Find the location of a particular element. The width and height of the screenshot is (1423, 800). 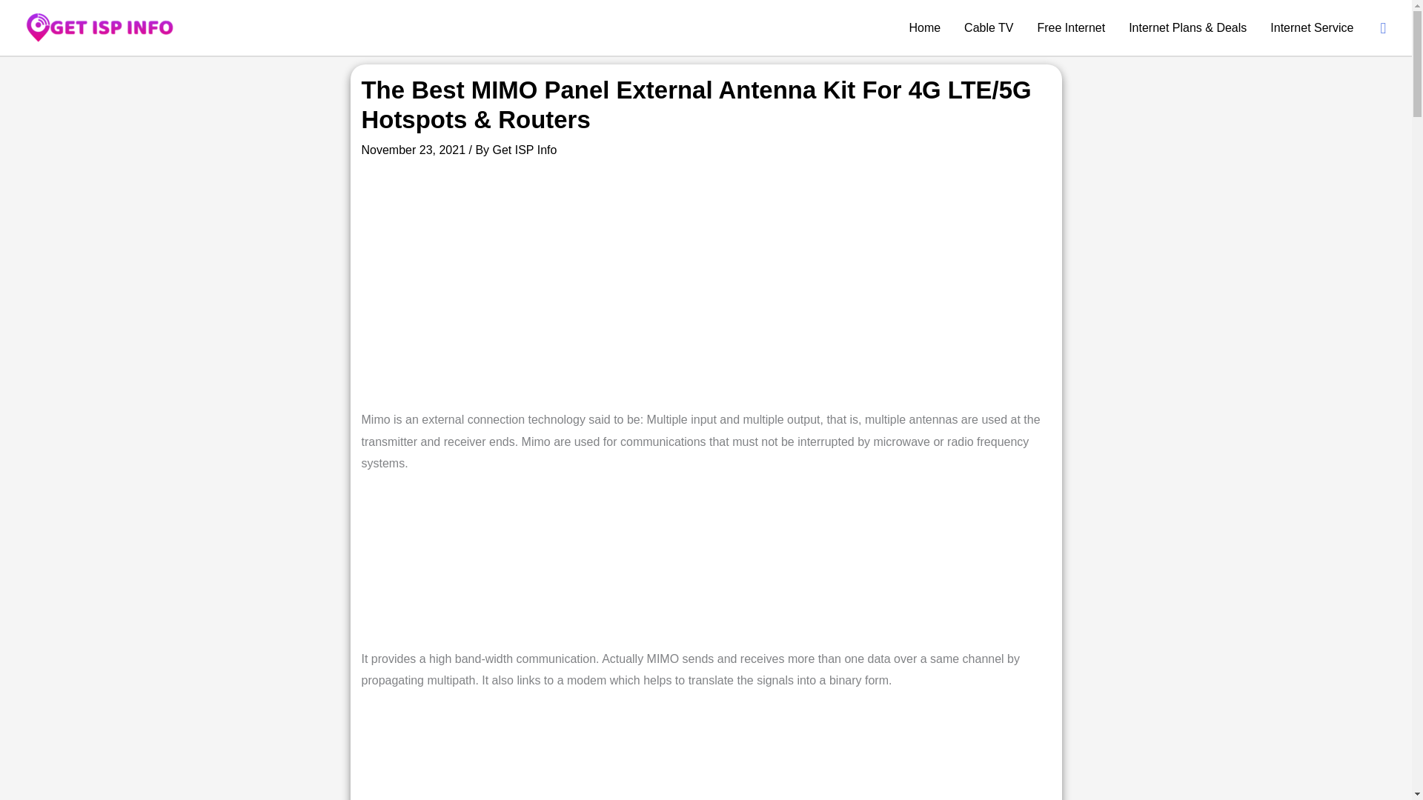

Cable TV is located at coordinates (988, 27).